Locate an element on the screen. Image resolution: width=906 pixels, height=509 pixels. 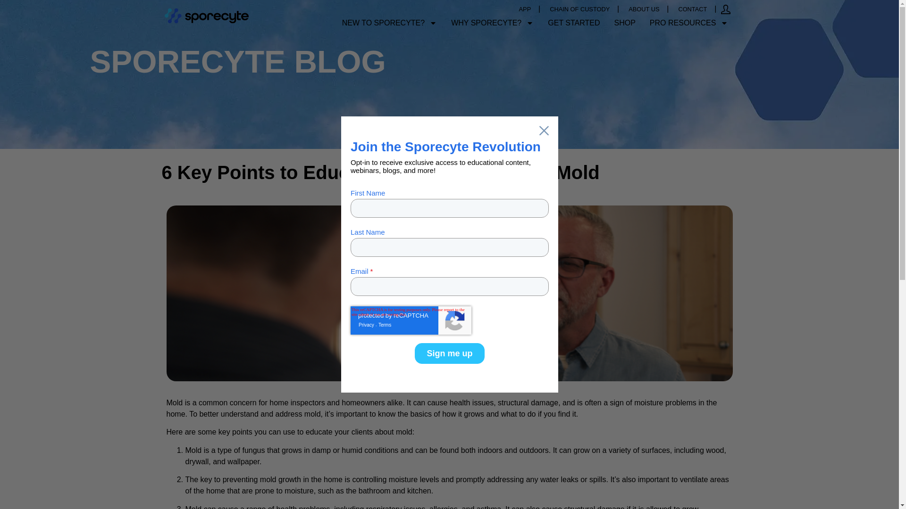
NEW TO SPORECYTE? is located at coordinates (389, 23).